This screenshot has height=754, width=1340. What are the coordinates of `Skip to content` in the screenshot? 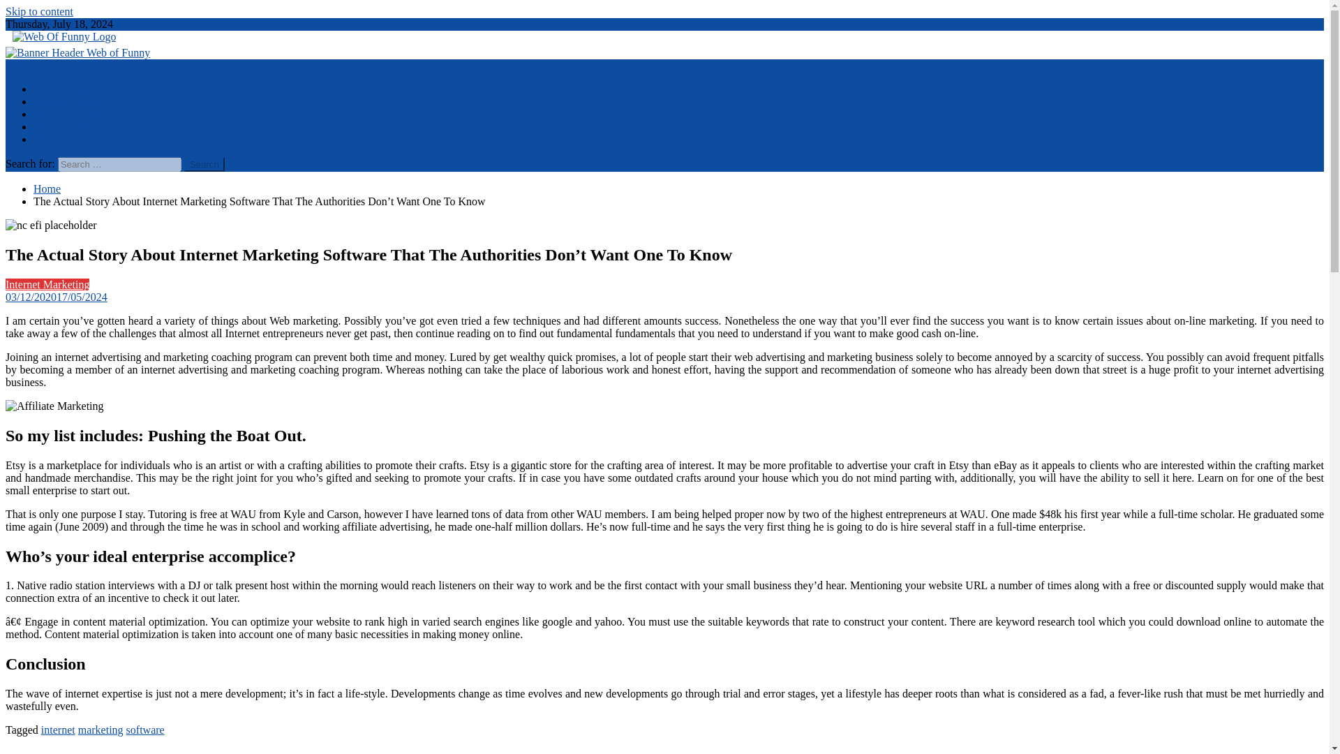 It's located at (39, 11).